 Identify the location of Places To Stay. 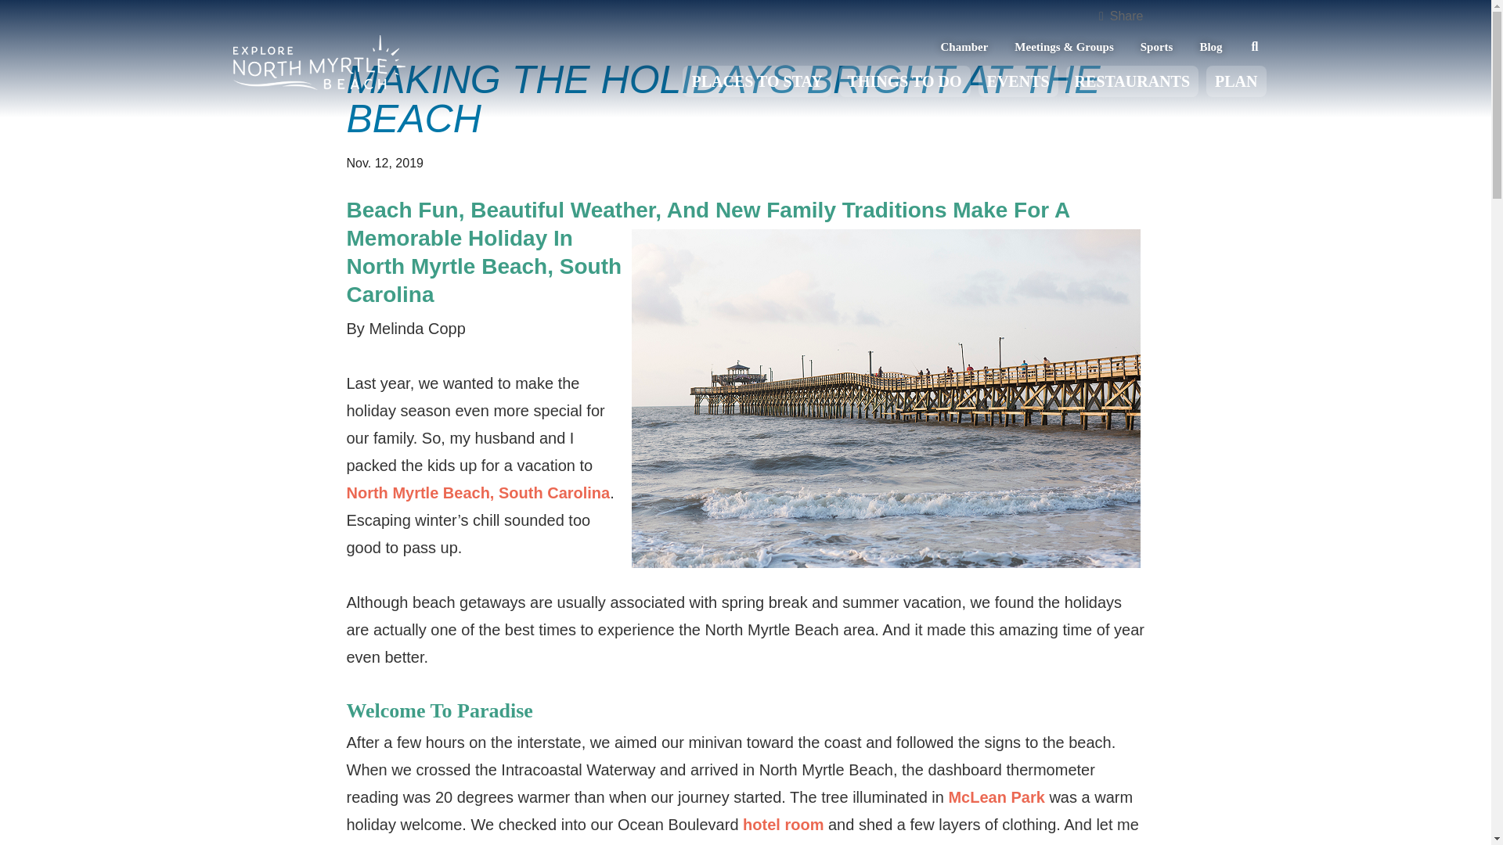
(756, 81).